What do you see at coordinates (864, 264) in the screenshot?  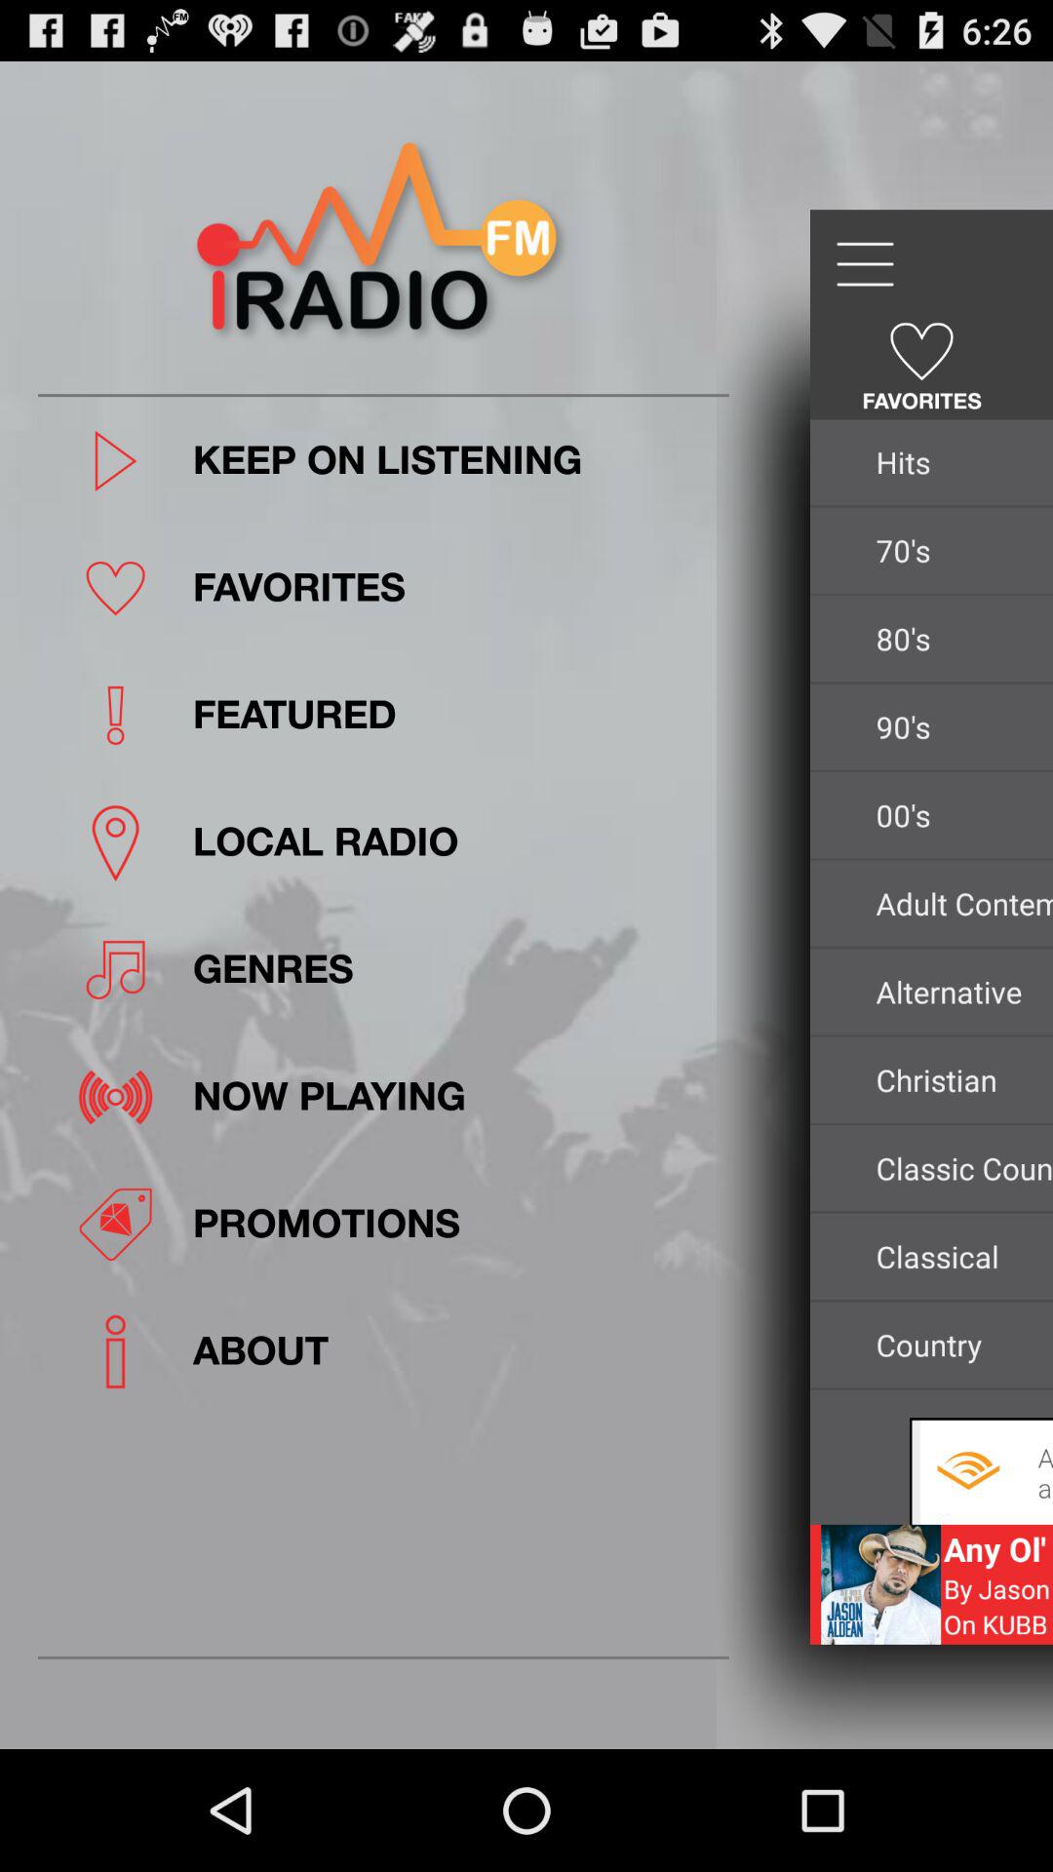 I see `go to action dots` at bounding box center [864, 264].